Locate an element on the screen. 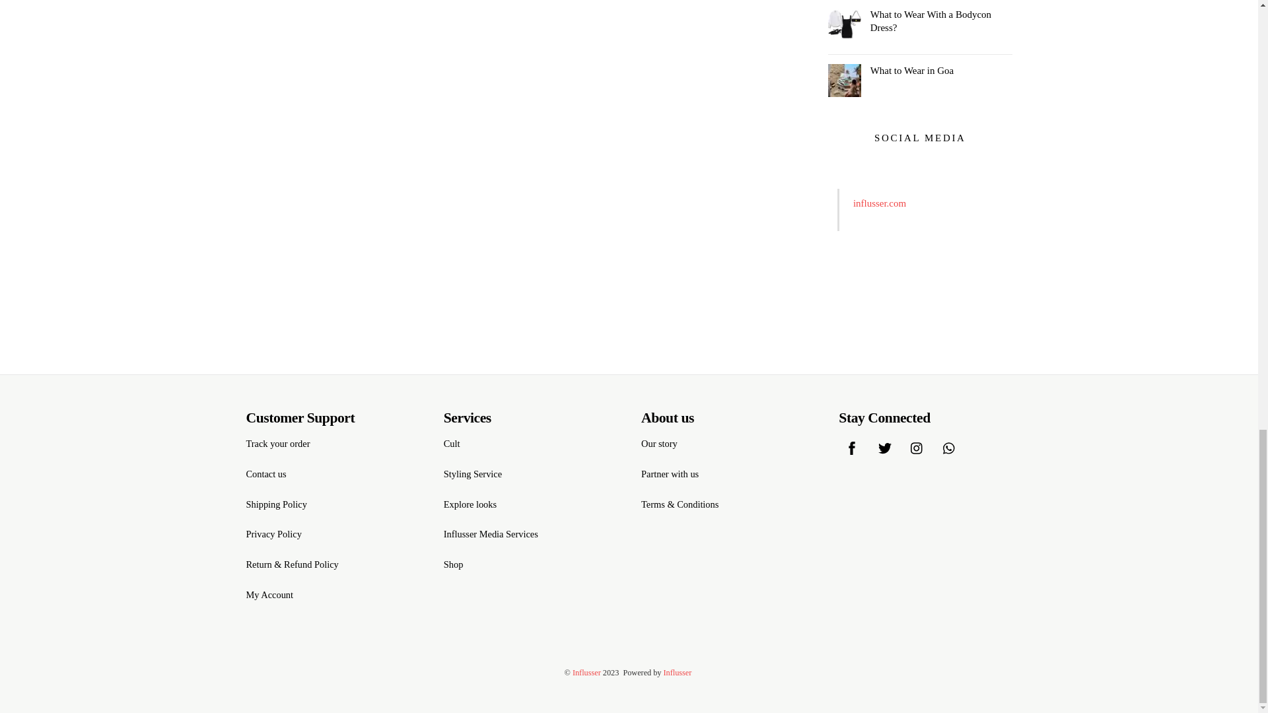 The width and height of the screenshot is (1268, 713). influsser.com is located at coordinates (880, 203).